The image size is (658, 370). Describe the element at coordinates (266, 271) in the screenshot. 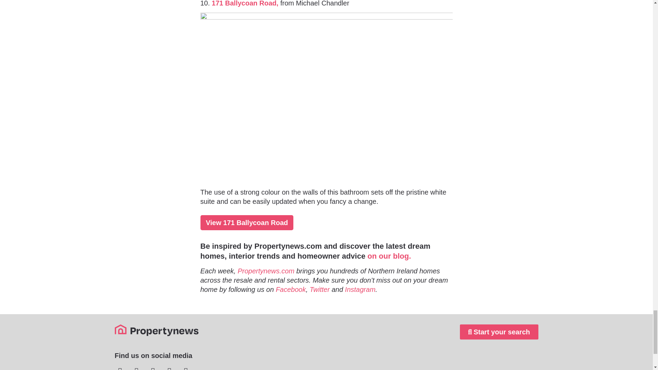

I see `Propertynews.com` at that location.